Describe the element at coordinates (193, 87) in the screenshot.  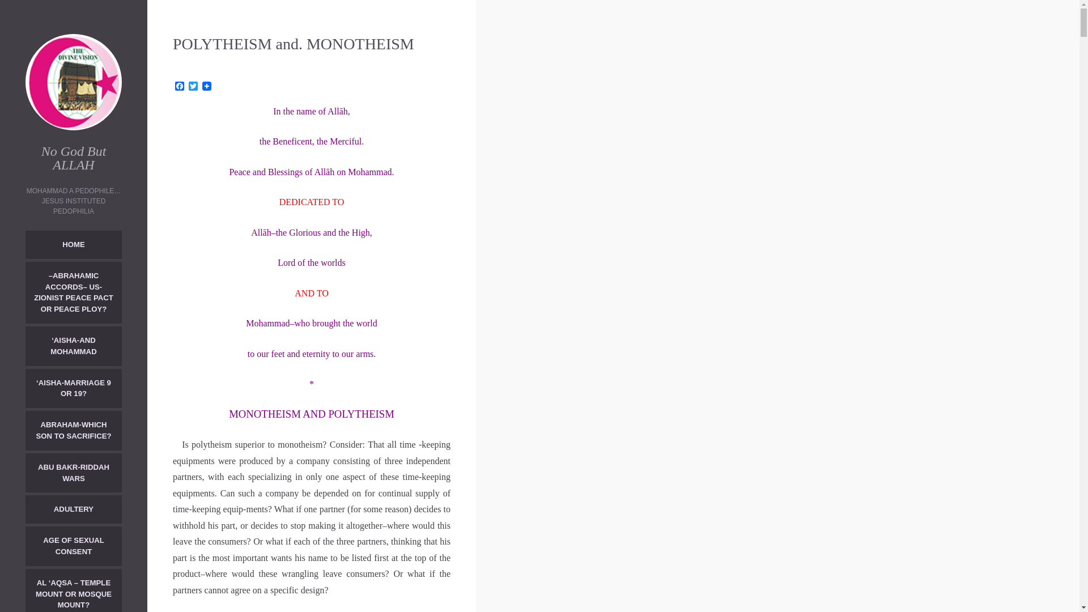
I see `Twitter` at that location.